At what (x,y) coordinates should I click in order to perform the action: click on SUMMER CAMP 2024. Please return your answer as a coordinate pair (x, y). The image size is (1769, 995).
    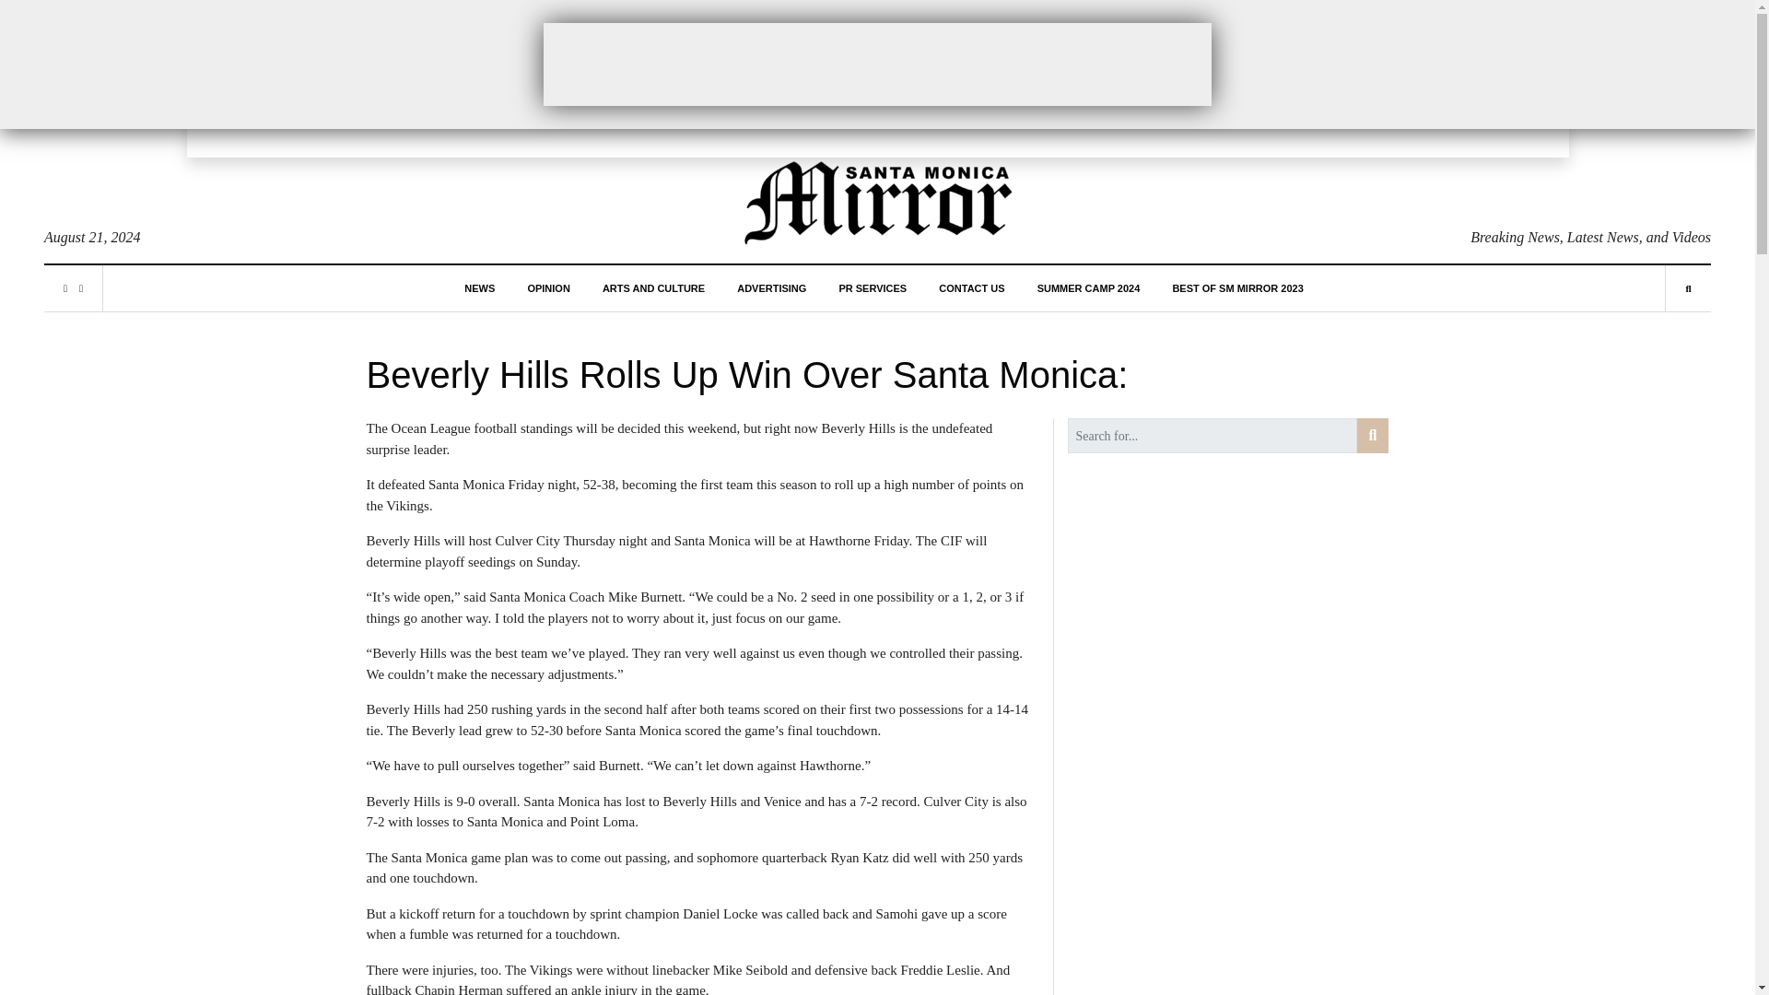
    Looking at the image, I should click on (1089, 288).